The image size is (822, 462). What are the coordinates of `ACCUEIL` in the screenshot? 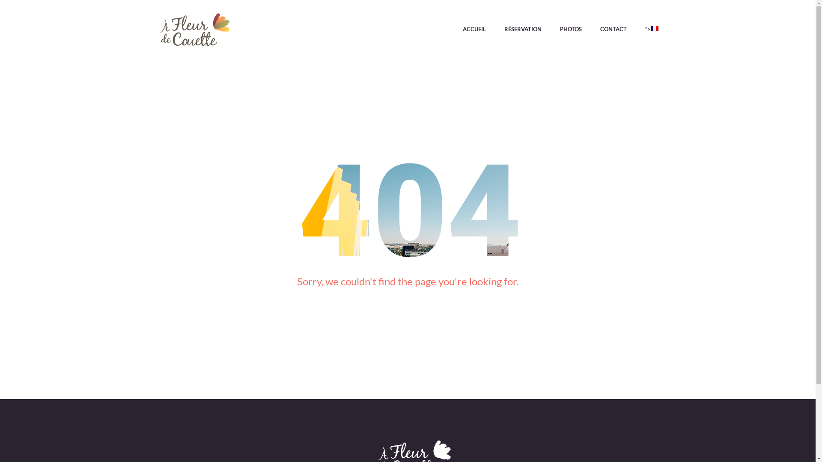 It's located at (474, 31).